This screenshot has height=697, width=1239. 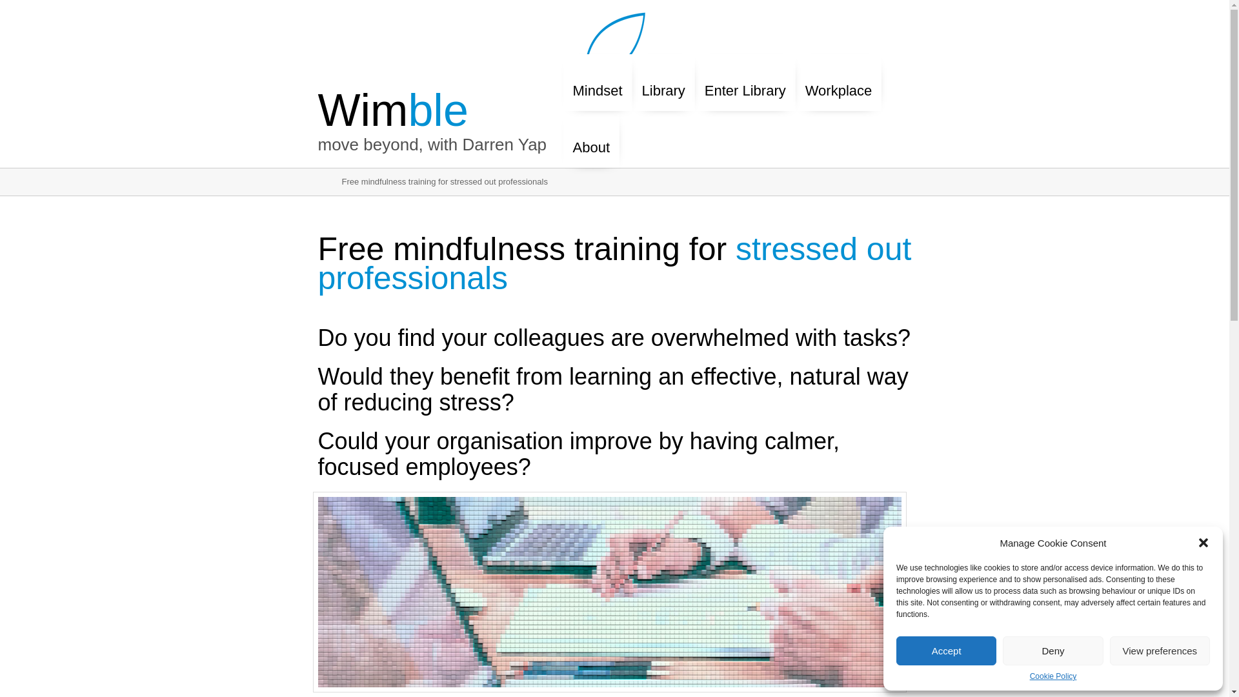 I want to click on Subscribe to RSS Feed, so click(x=1202, y=46).